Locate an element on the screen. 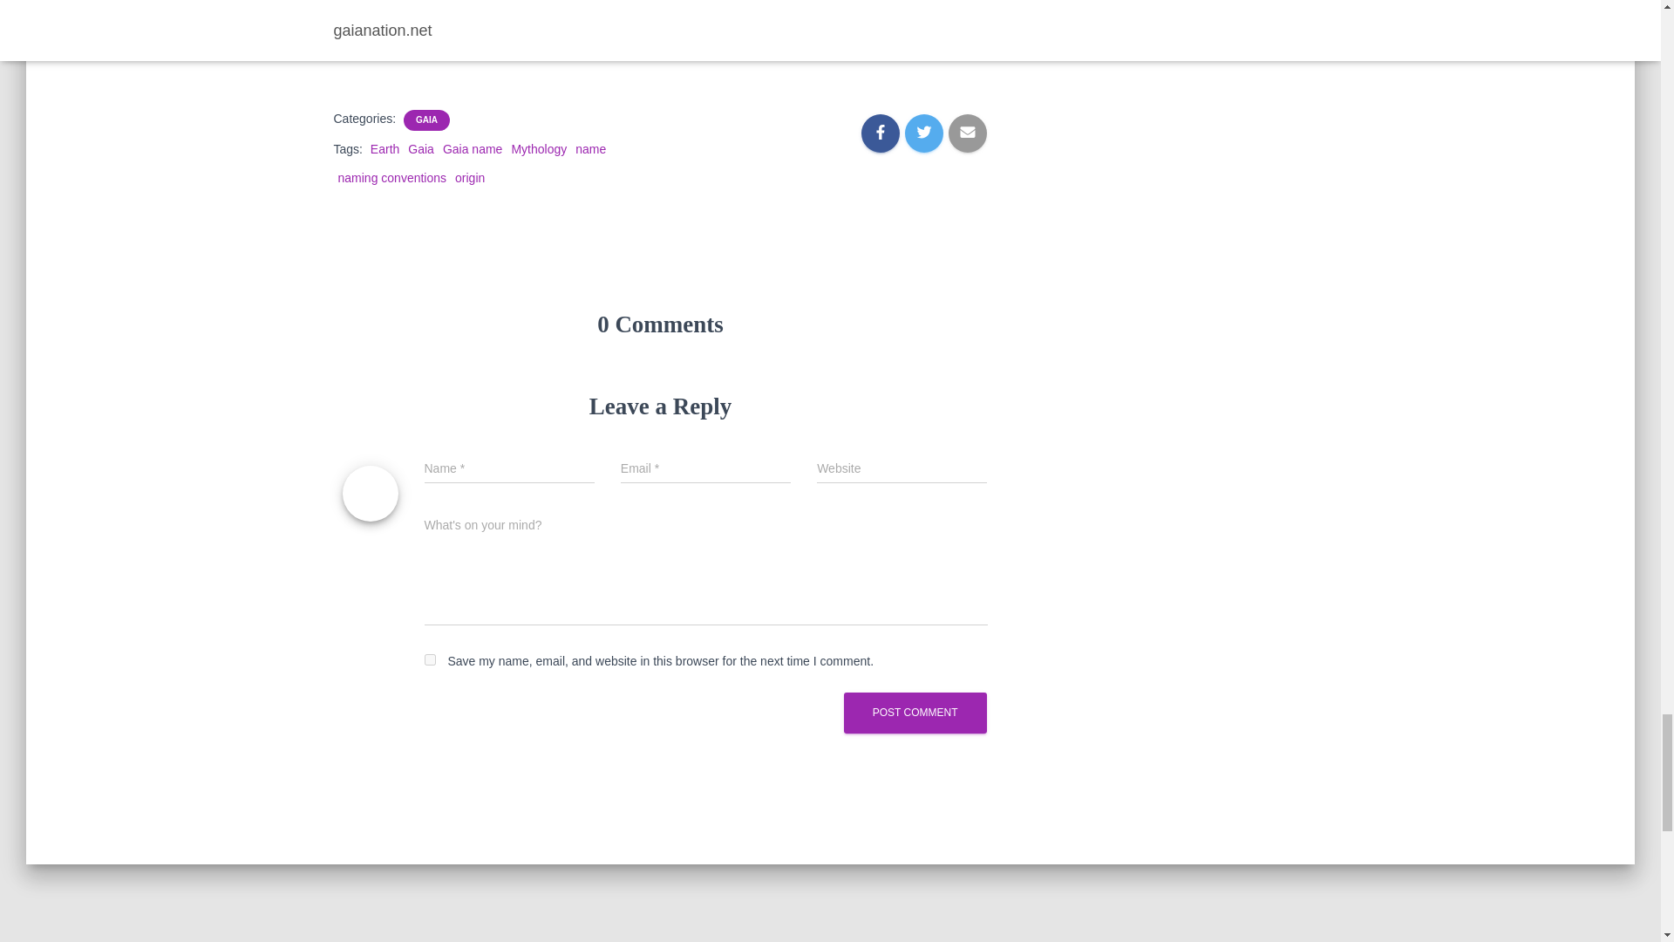 Image resolution: width=1674 pixels, height=942 pixels. Gaia name is located at coordinates (473, 149).